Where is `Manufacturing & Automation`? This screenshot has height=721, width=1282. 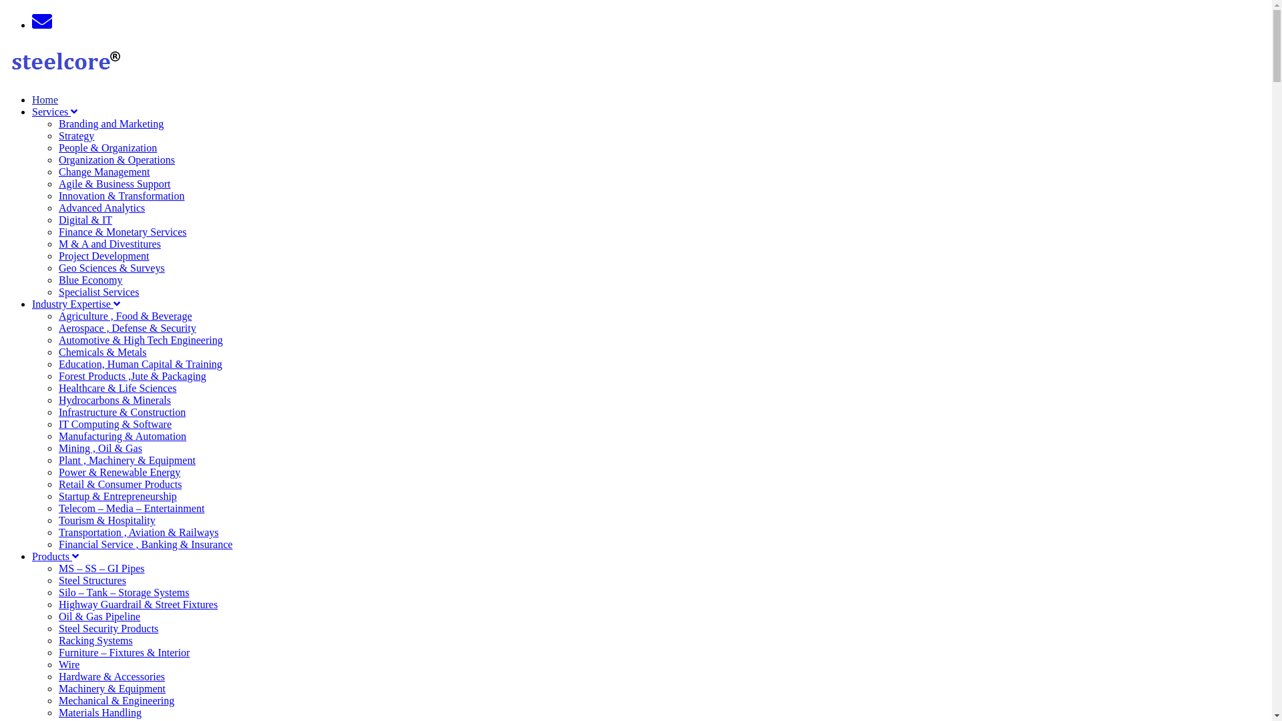
Manufacturing & Automation is located at coordinates (123, 437).